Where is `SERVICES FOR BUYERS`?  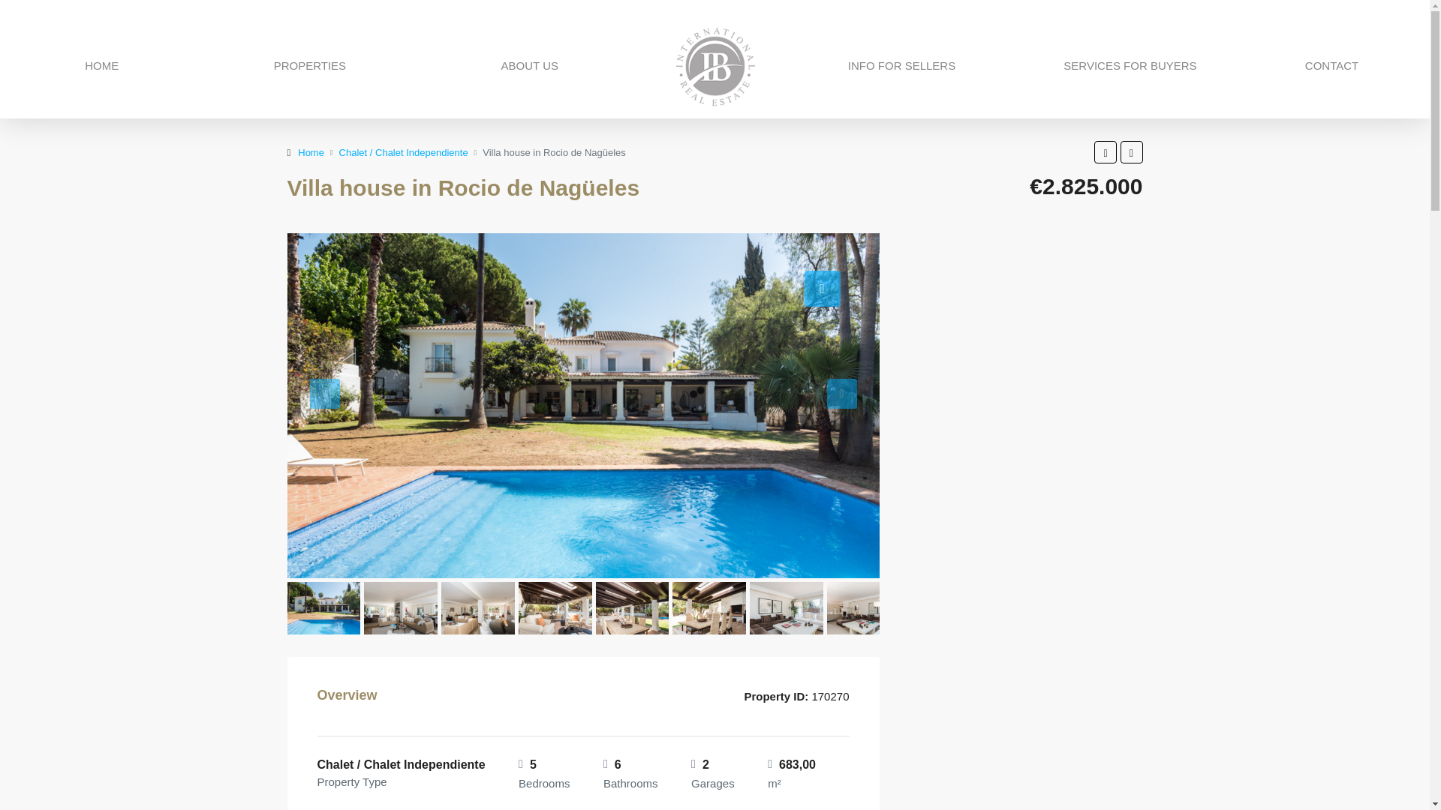
SERVICES FOR BUYERS is located at coordinates (1130, 66).